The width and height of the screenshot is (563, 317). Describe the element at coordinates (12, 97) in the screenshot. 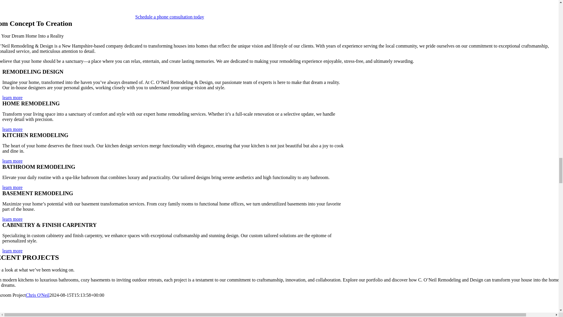

I see `learn more` at that location.